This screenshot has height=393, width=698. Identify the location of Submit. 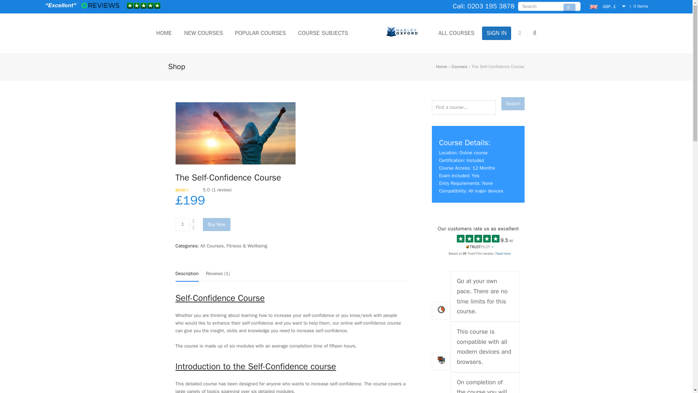
(569, 8).